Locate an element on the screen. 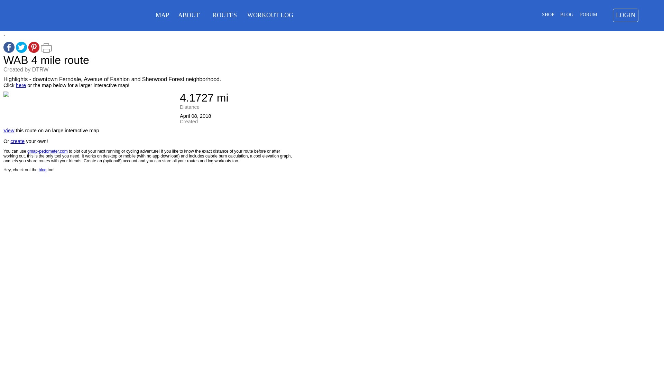 This screenshot has height=373, width=664. ABOUT is located at coordinates (189, 15).